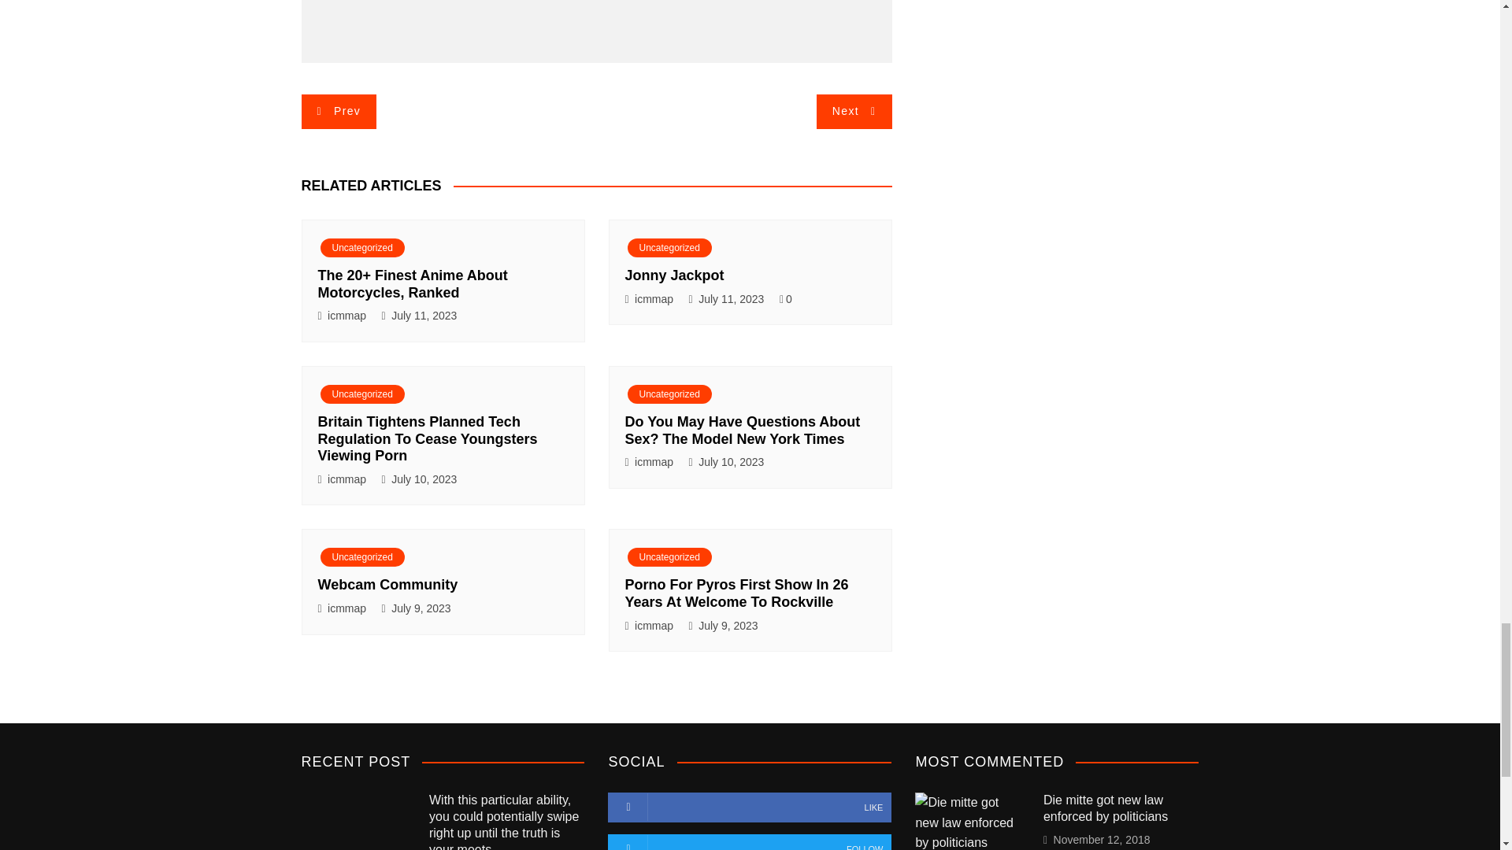  What do you see at coordinates (674, 275) in the screenshot?
I see `Jonny Jackpot` at bounding box center [674, 275].